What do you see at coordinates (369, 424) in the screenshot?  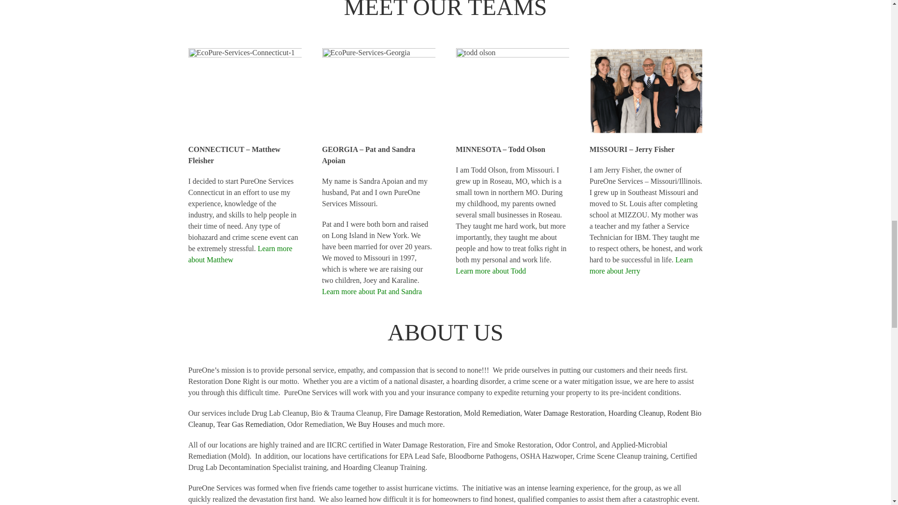 I see `We Buy House` at bounding box center [369, 424].